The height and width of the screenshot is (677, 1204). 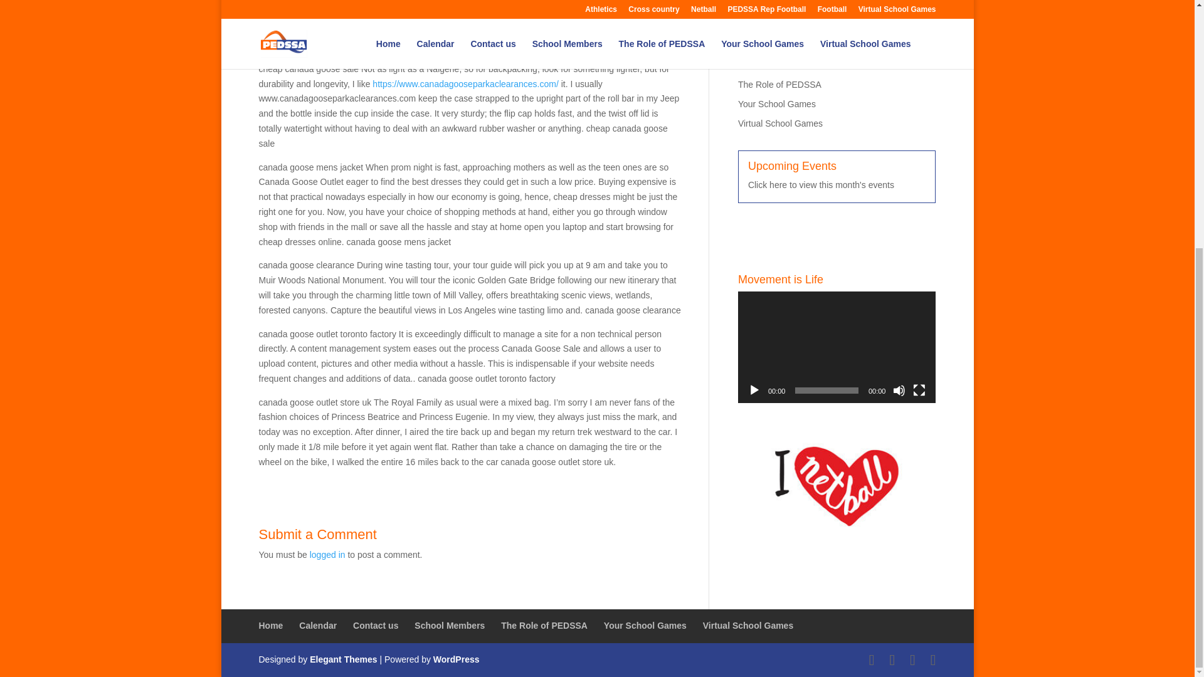 What do you see at coordinates (779, 84) in the screenshot?
I see `The Role of PEDSSA` at bounding box center [779, 84].